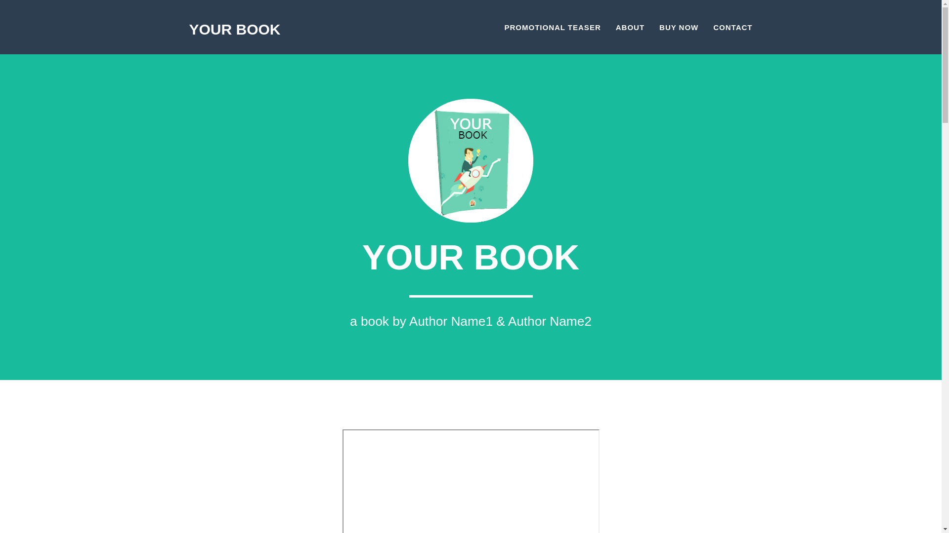 The width and height of the screenshot is (949, 533). Describe the element at coordinates (630, 27) in the screenshot. I see `ABOUT` at that location.